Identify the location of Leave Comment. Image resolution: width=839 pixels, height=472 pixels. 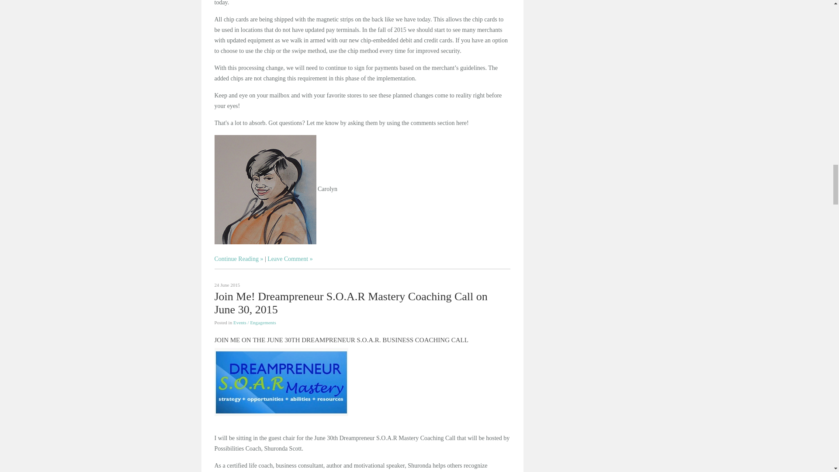
(290, 259).